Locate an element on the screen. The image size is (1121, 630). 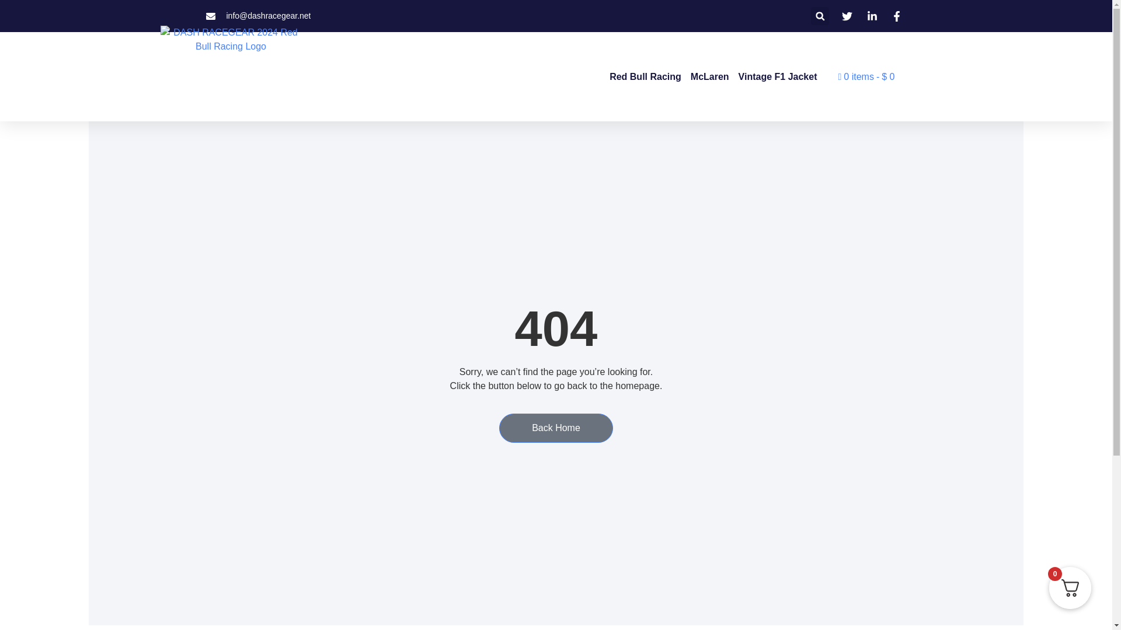
Start shopping is located at coordinates (866, 76).